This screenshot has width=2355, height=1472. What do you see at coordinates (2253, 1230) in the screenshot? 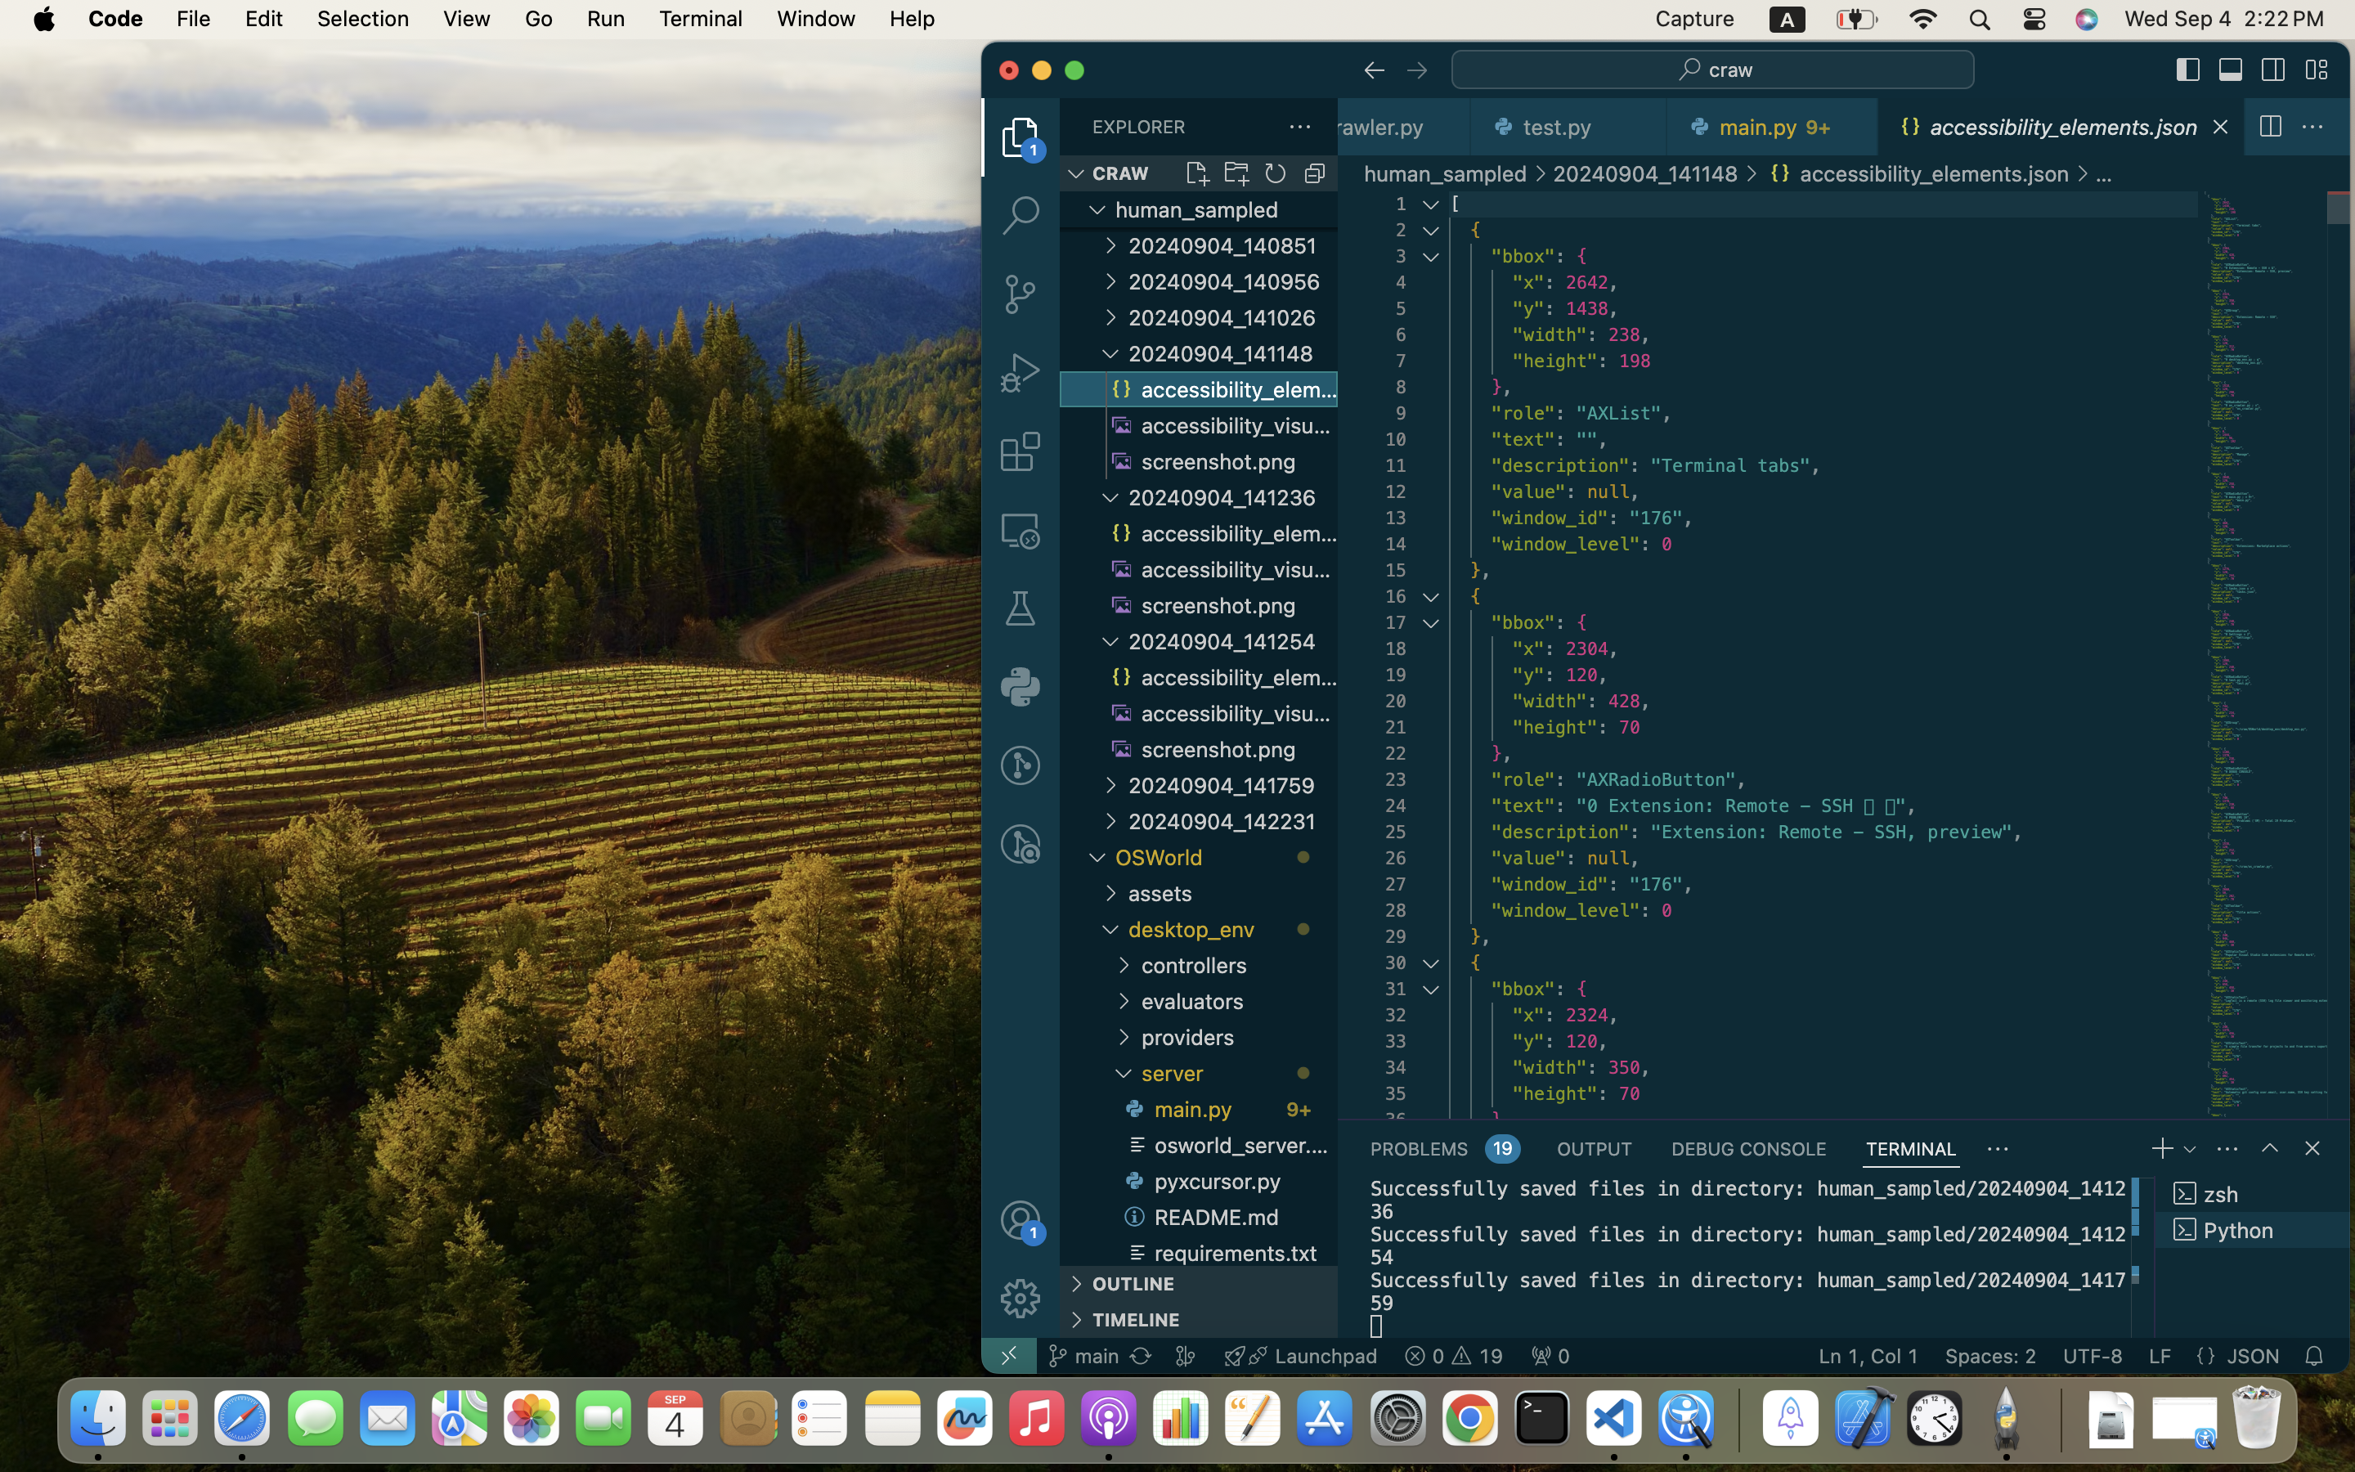
I see `Python ` at bounding box center [2253, 1230].